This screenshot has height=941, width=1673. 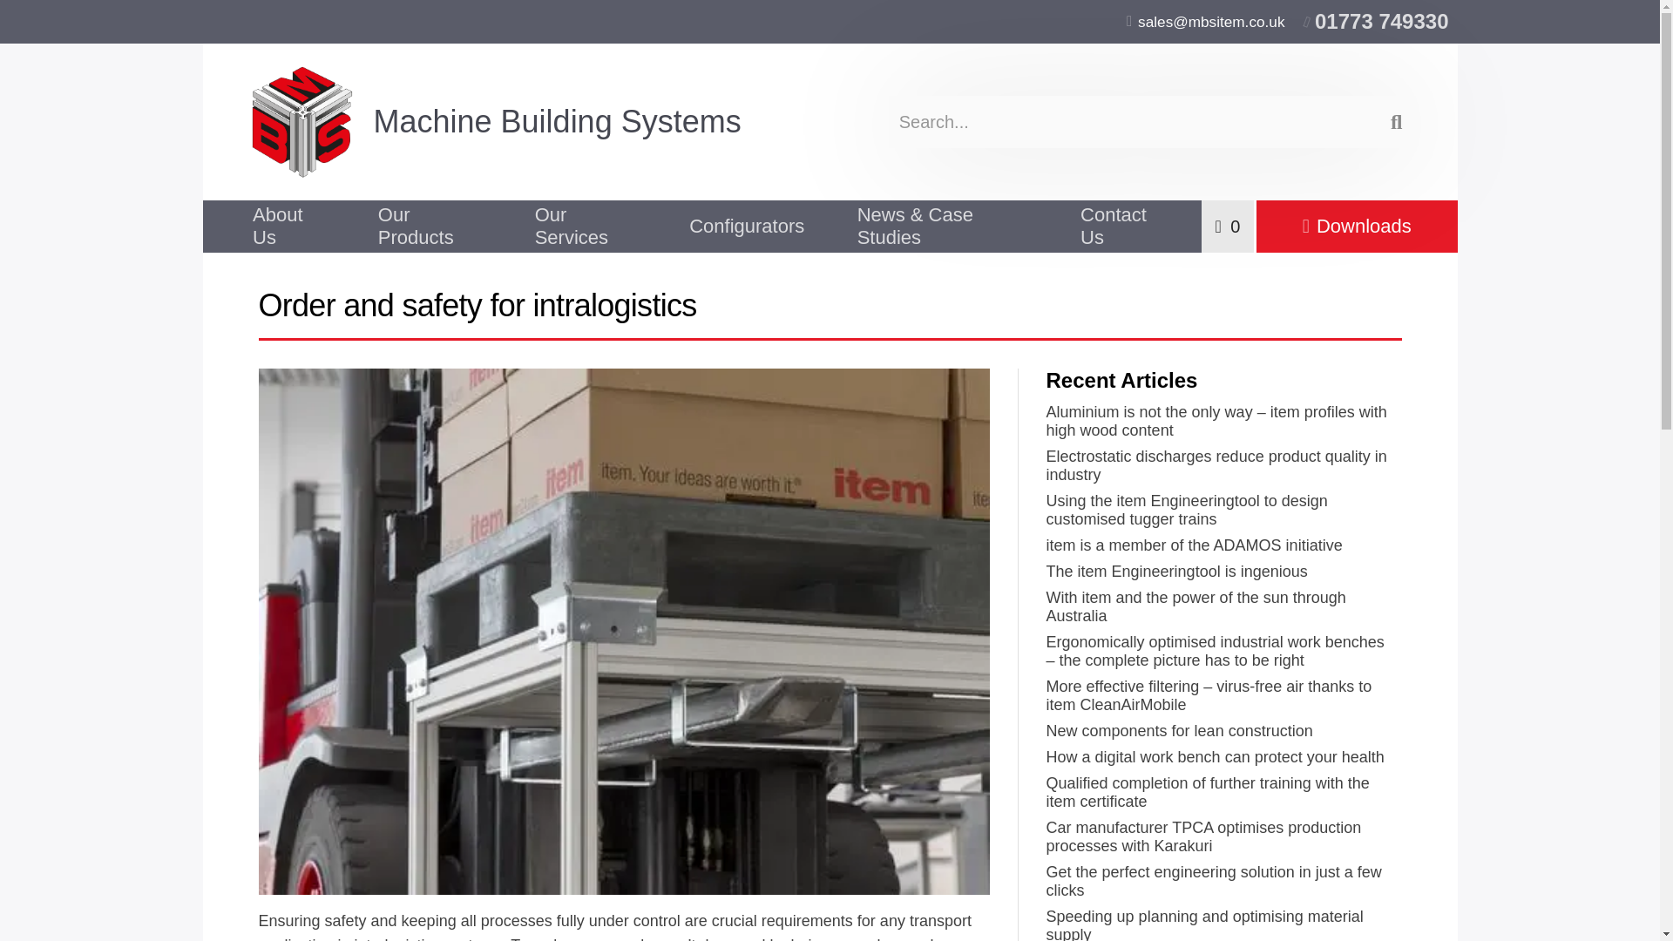 What do you see at coordinates (537, 122) in the screenshot?
I see `Machine Building Systems` at bounding box center [537, 122].